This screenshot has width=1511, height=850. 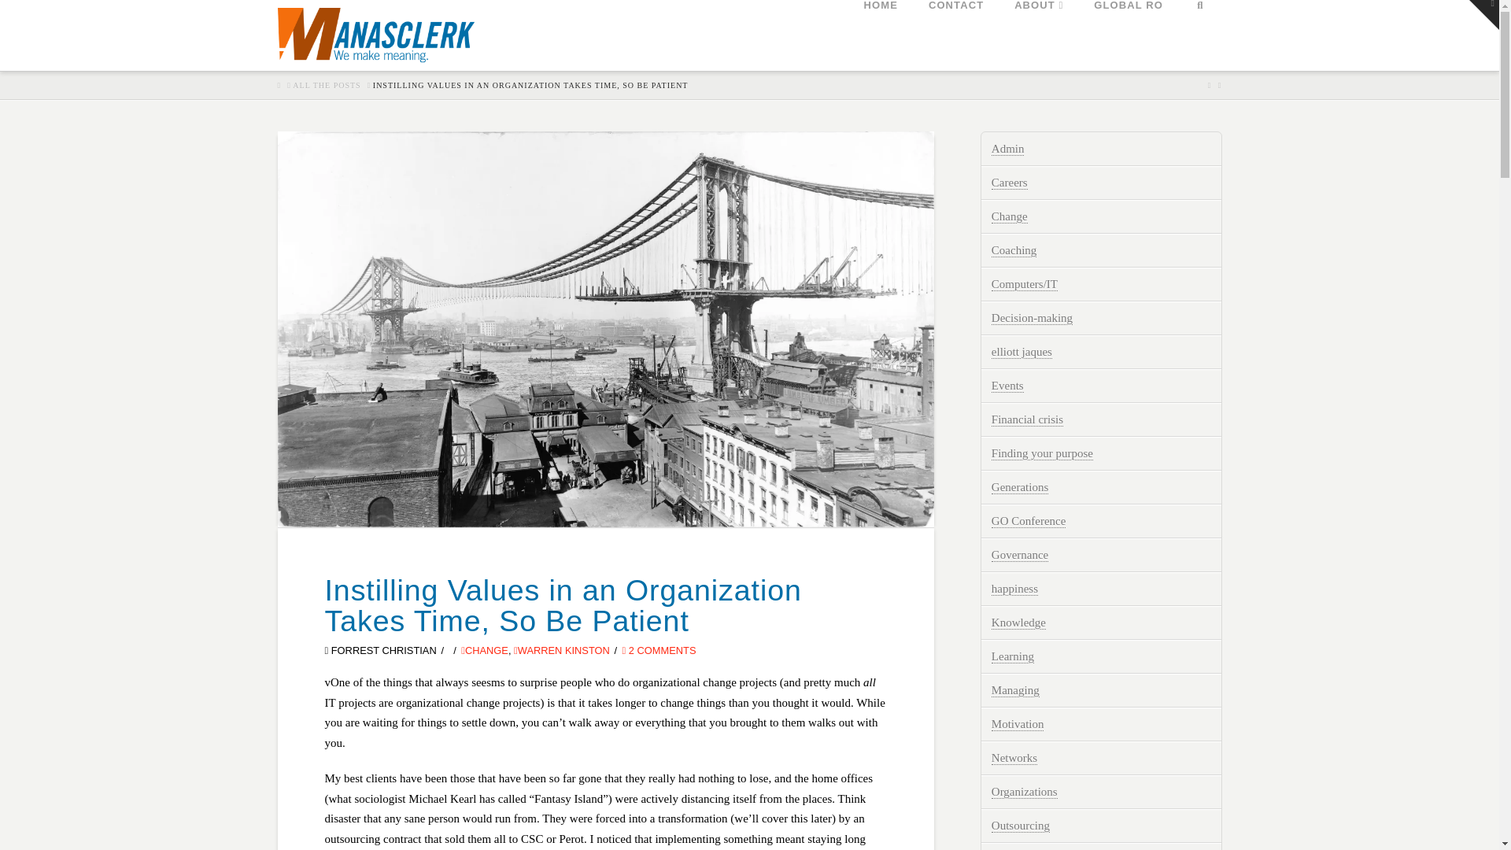 What do you see at coordinates (327, 85) in the screenshot?
I see `ALL THE POSTS` at bounding box center [327, 85].